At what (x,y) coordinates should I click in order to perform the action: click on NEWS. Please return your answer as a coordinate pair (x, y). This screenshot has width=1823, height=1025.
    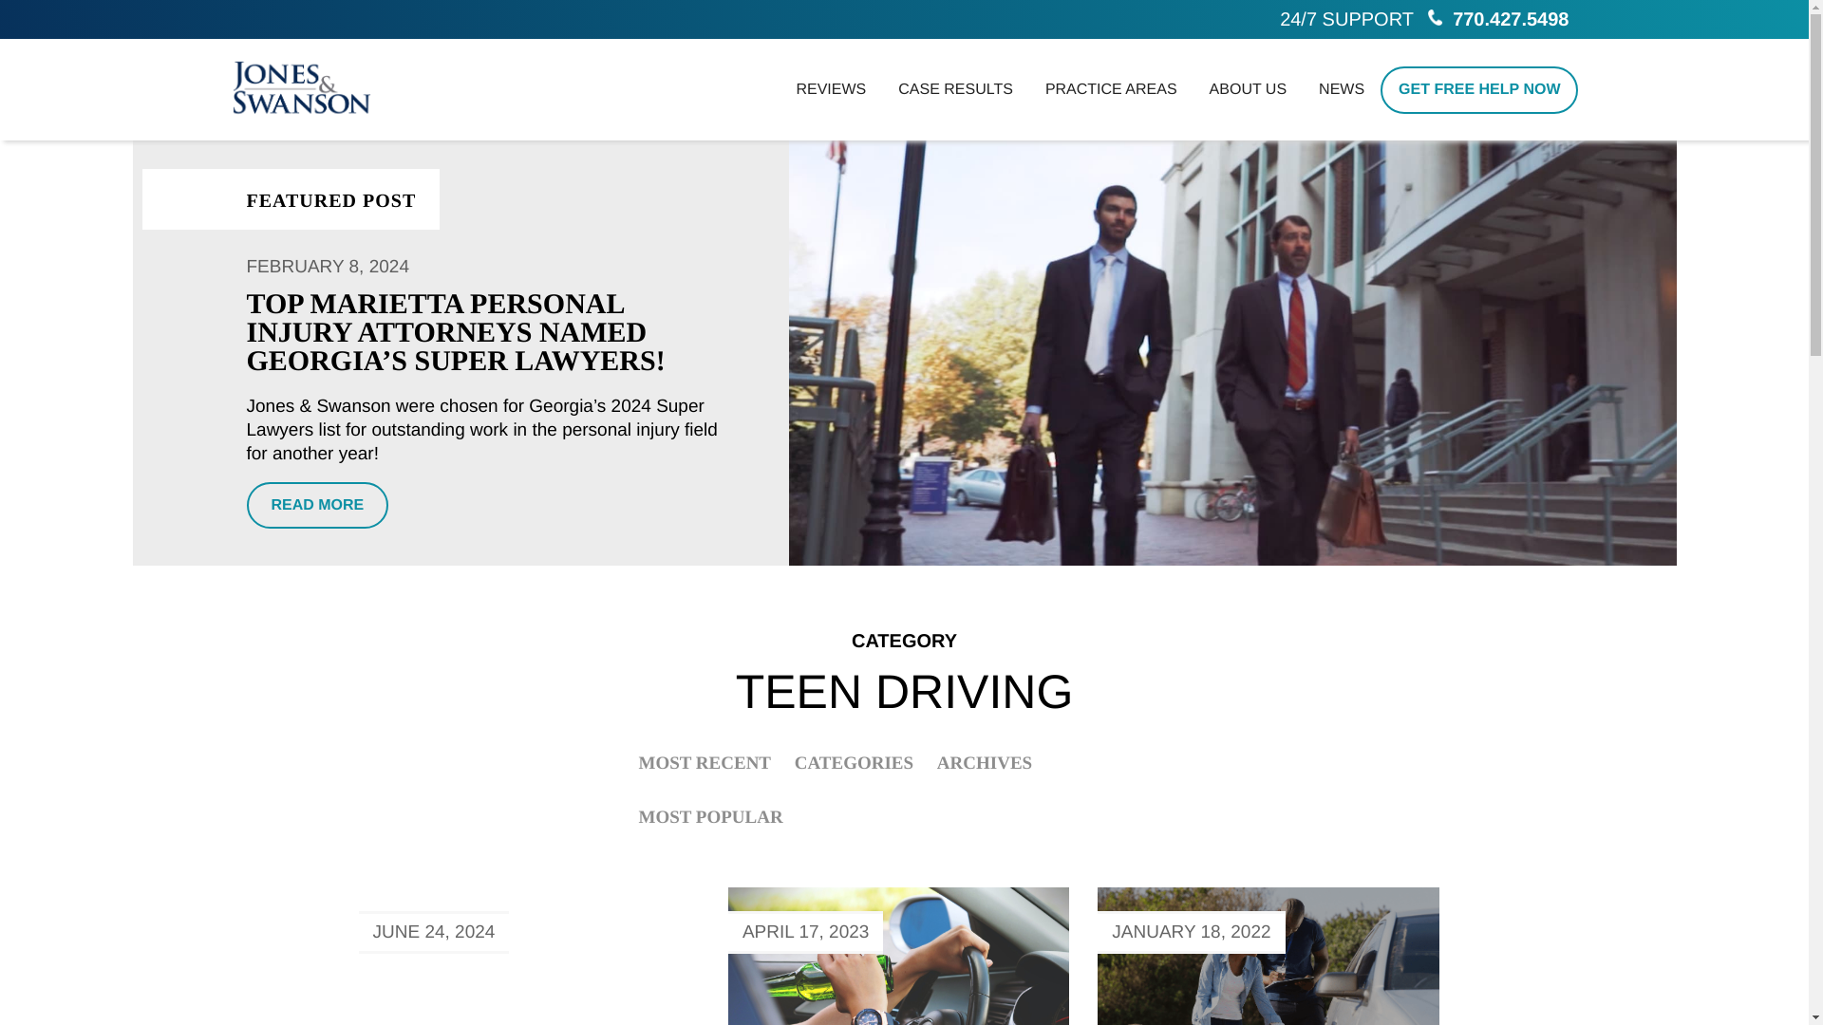
    Looking at the image, I should click on (1341, 89).